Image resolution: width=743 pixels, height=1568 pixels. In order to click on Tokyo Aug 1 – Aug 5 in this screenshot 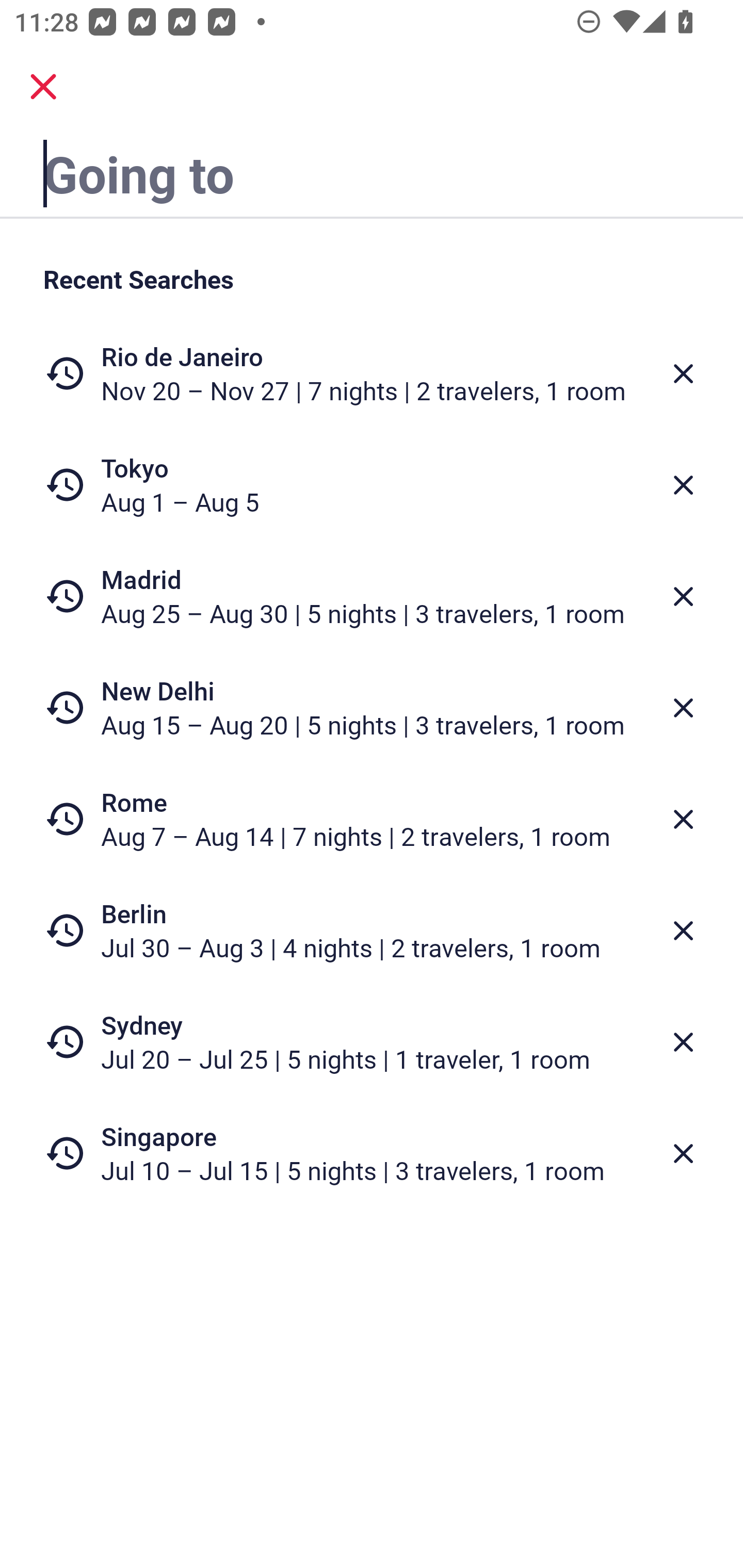, I will do `click(372, 485)`.